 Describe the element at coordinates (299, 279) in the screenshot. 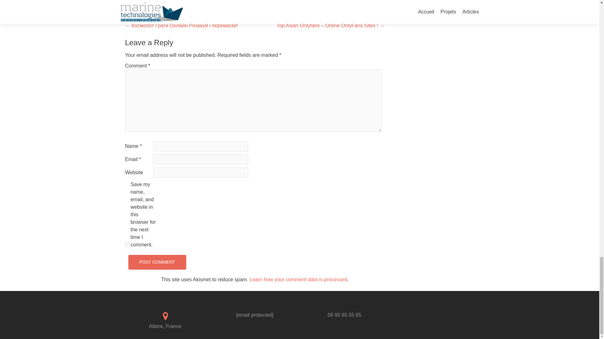

I see `Learn how your comment data is processed` at that location.